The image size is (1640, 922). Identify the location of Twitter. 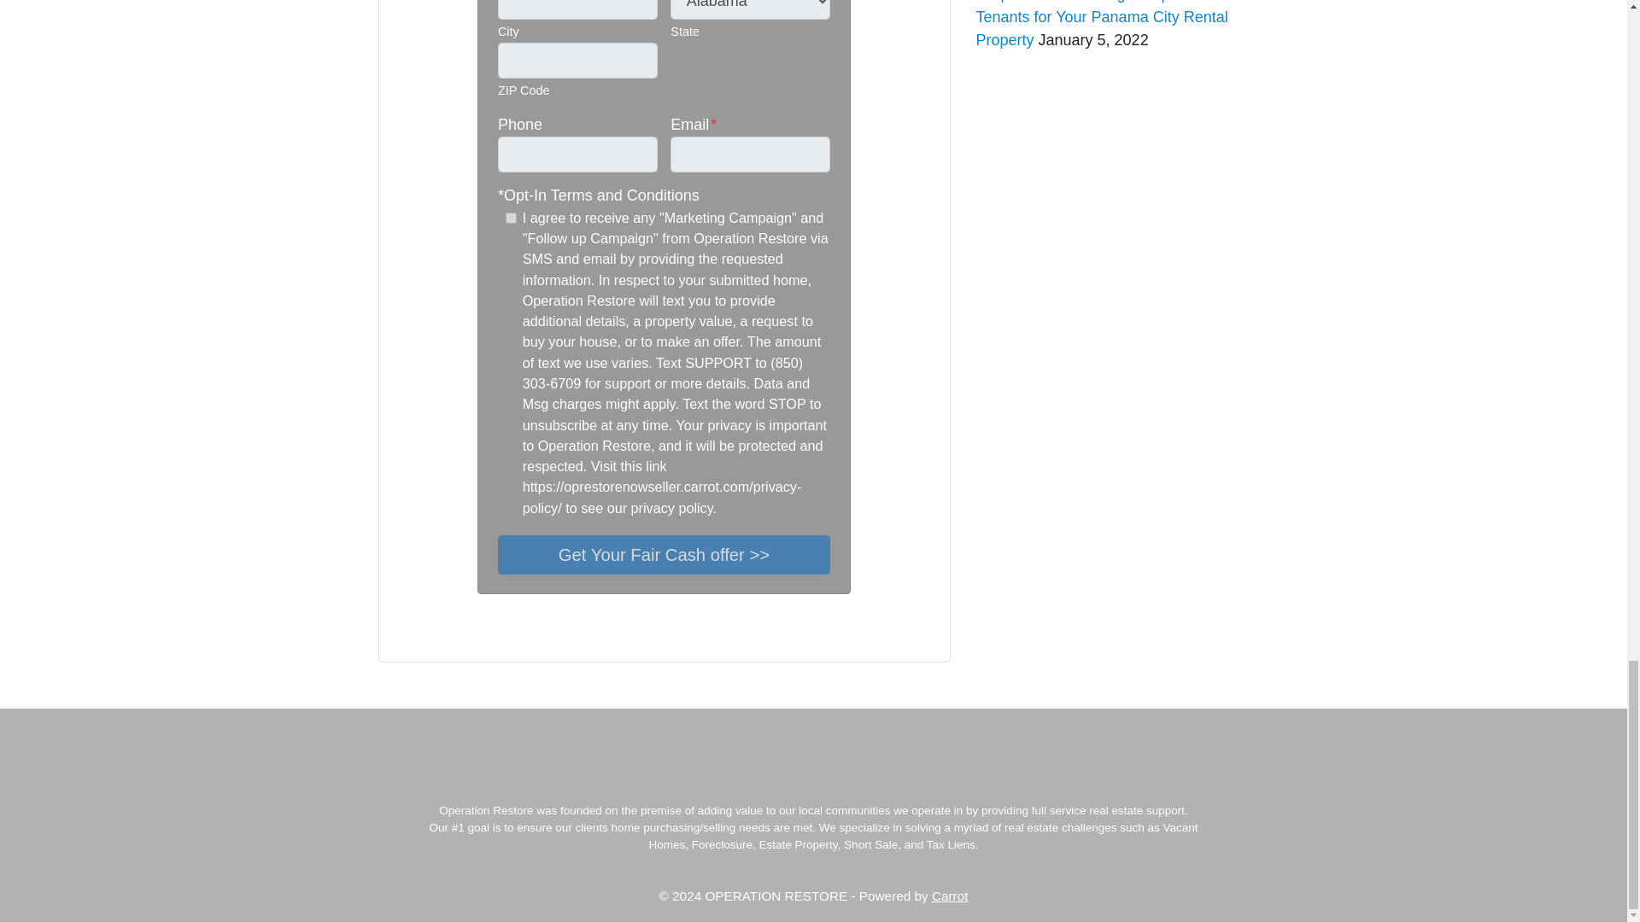
(407, 633).